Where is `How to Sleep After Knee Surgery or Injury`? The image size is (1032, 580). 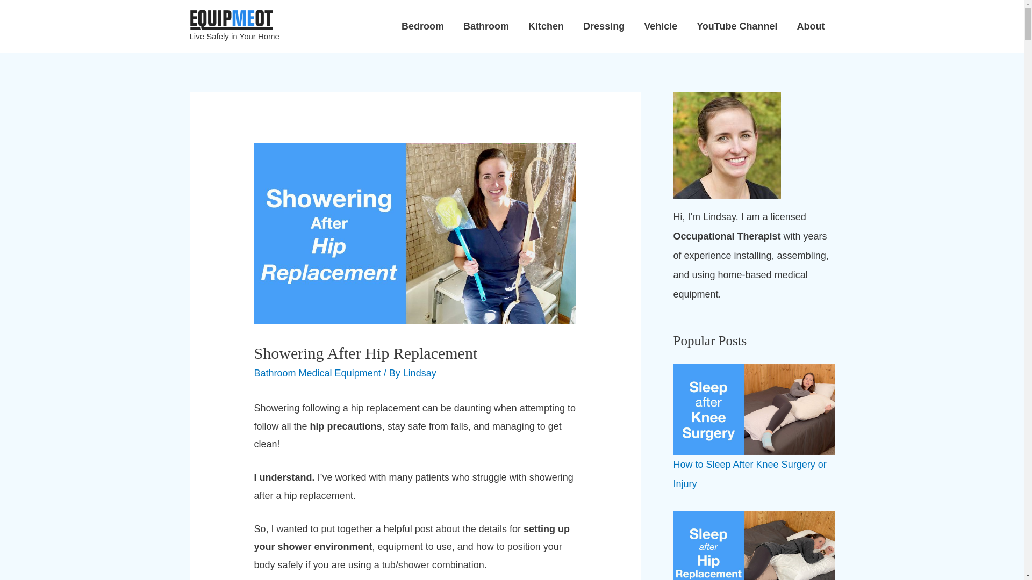 How to Sleep After Knee Surgery or Injury is located at coordinates (749, 474).